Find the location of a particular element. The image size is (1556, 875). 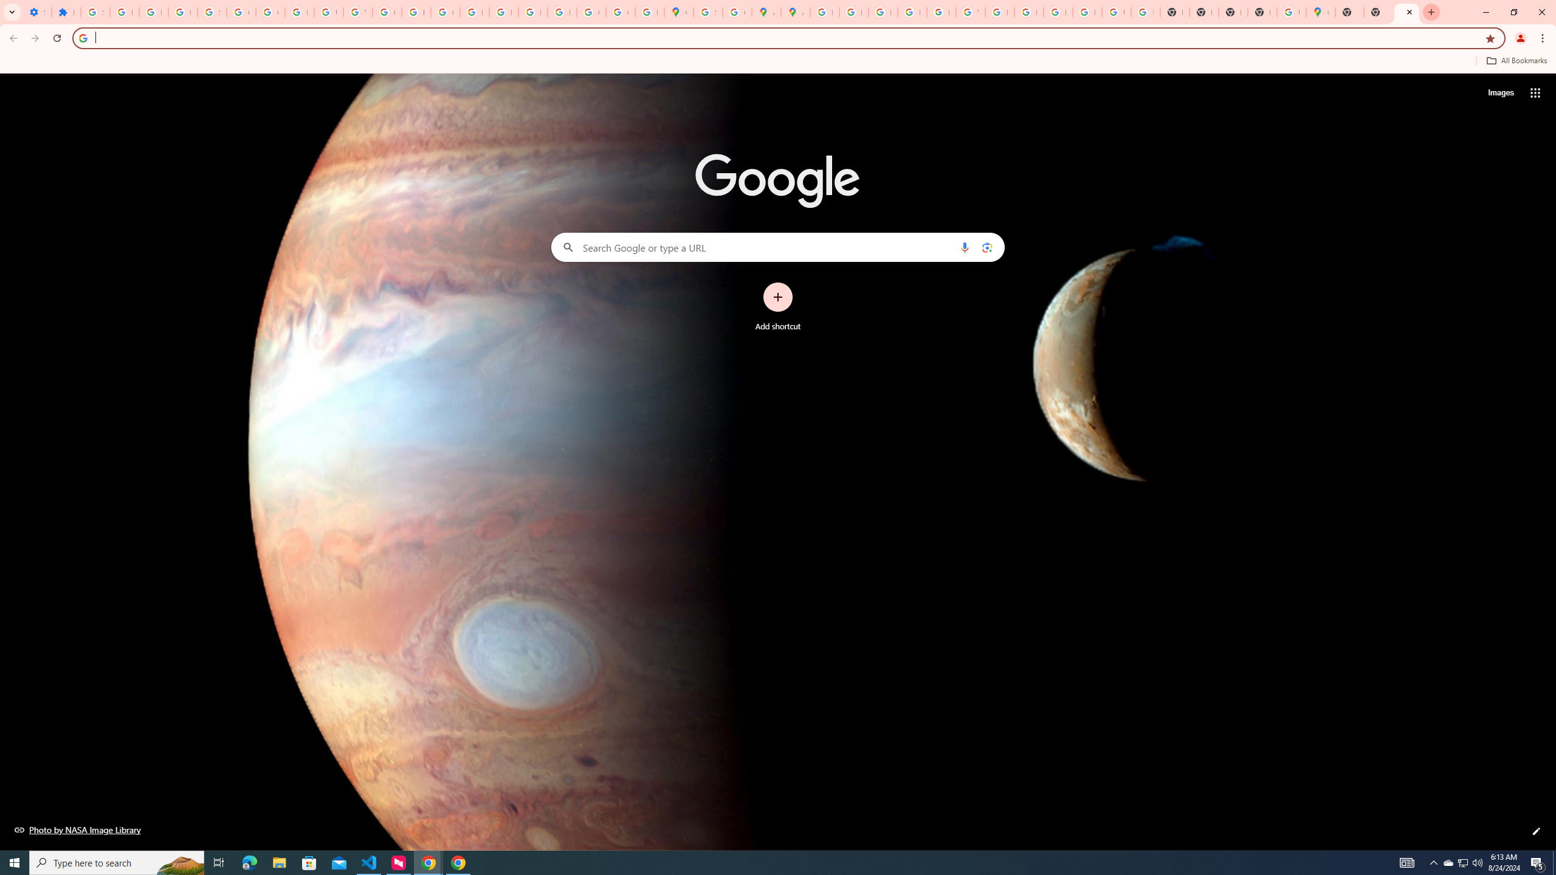

Google Account Help is located at coordinates (270, 12).